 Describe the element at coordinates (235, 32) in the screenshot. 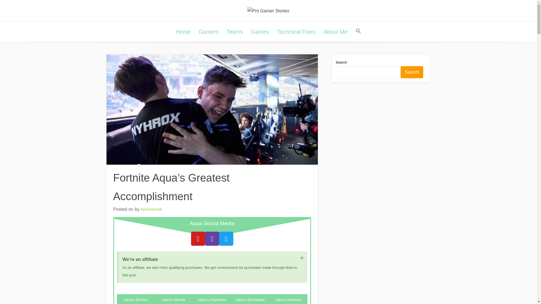

I see `Teams` at that location.